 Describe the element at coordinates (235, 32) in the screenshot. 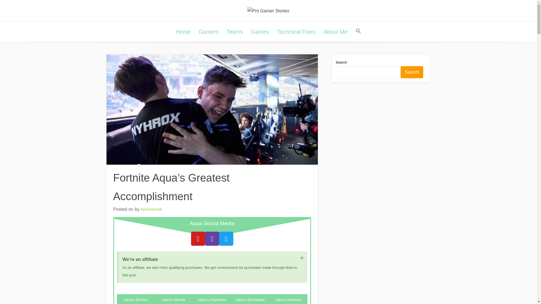

I see `Teams` at that location.